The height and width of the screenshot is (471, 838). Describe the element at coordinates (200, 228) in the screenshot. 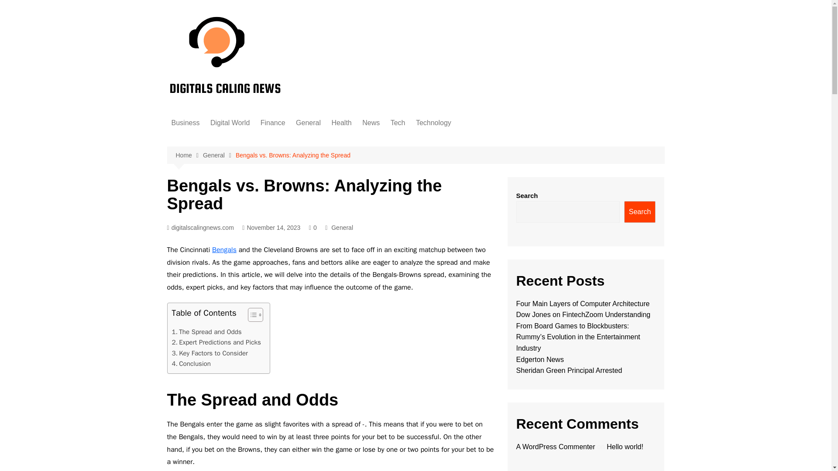

I see `digitalscalingnews.com` at that location.